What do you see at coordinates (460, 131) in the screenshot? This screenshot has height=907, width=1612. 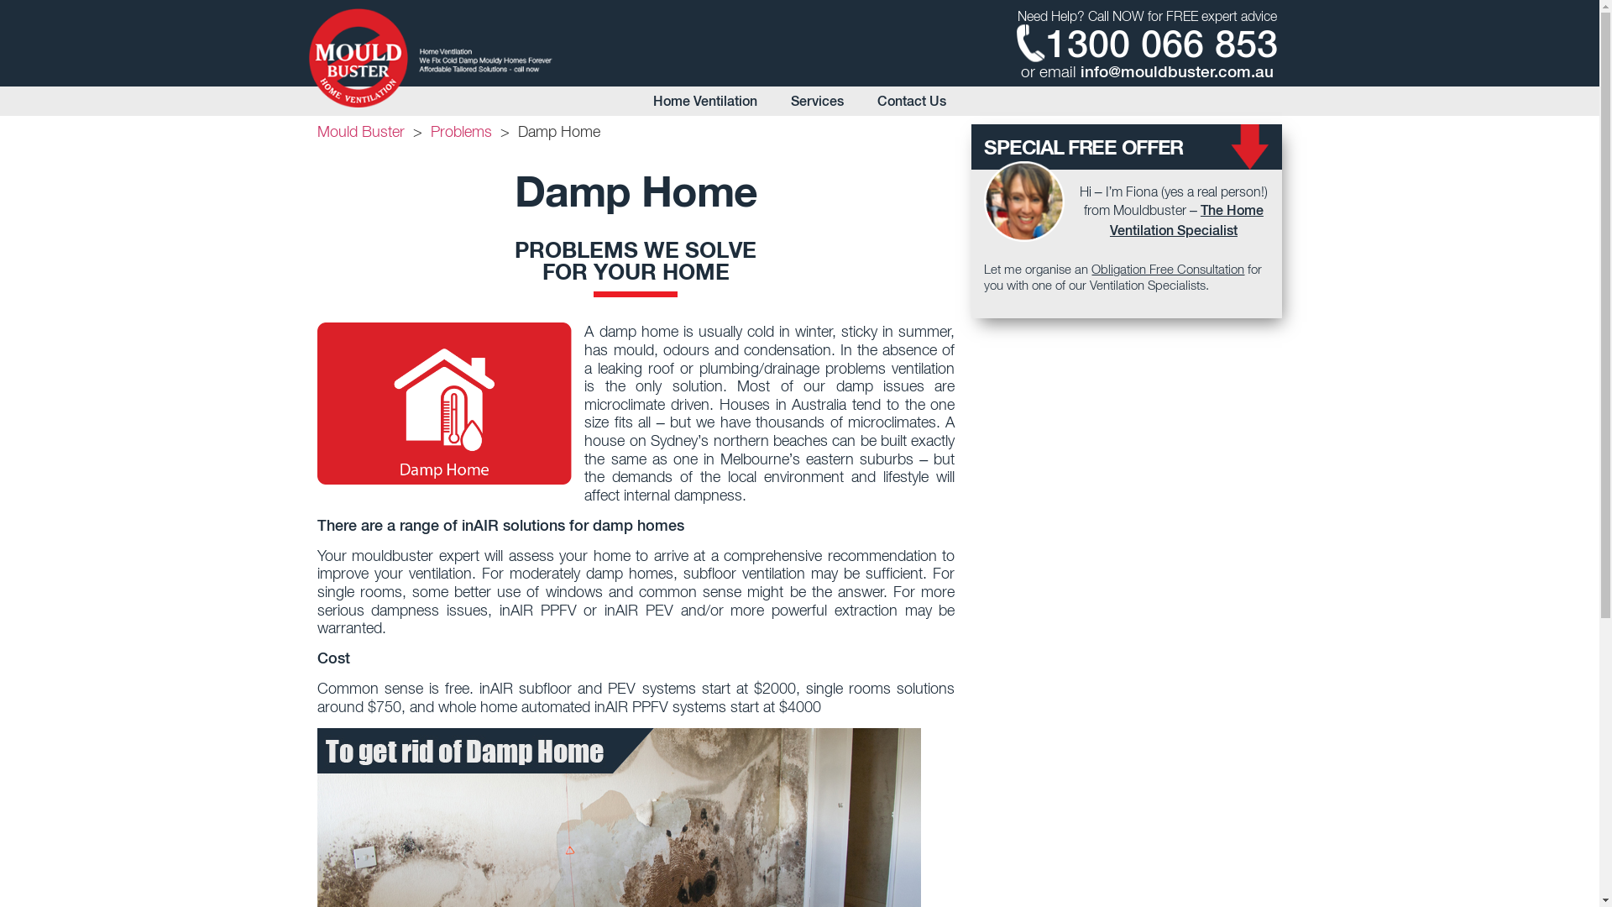 I see `Problems` at bounding box center [460, 131].